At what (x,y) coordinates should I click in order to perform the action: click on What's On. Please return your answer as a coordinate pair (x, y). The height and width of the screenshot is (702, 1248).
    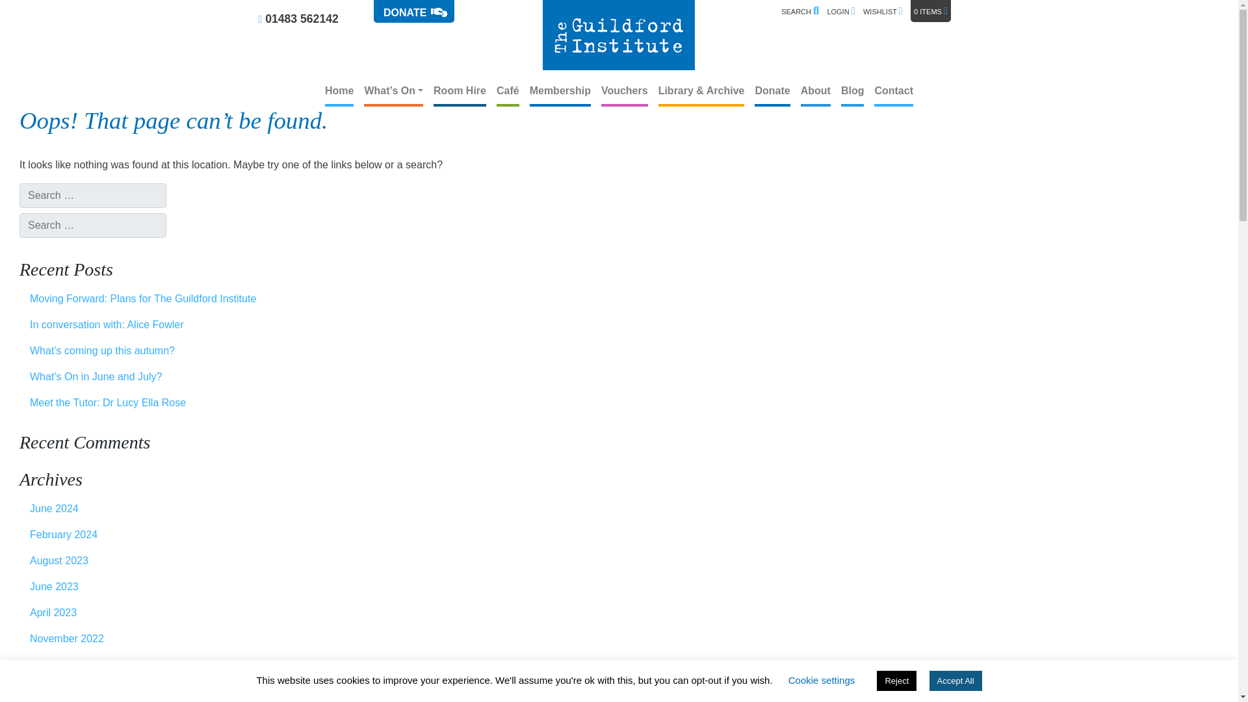
    Looking at the image, I should click on (393, 92).